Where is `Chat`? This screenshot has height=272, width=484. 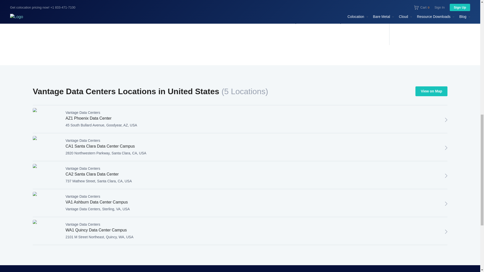
Chat is located at coordinates (446, 176).